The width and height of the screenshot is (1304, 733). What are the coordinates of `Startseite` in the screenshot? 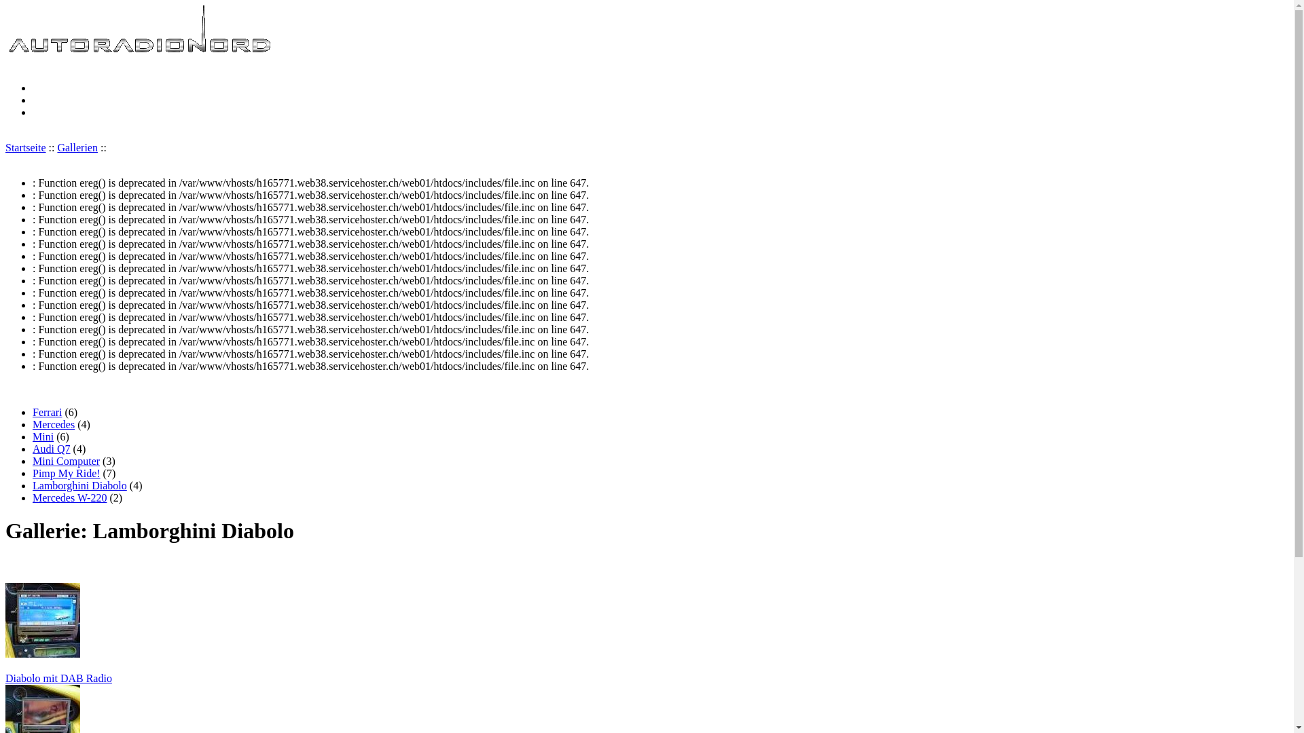 It's located at (141, 53).